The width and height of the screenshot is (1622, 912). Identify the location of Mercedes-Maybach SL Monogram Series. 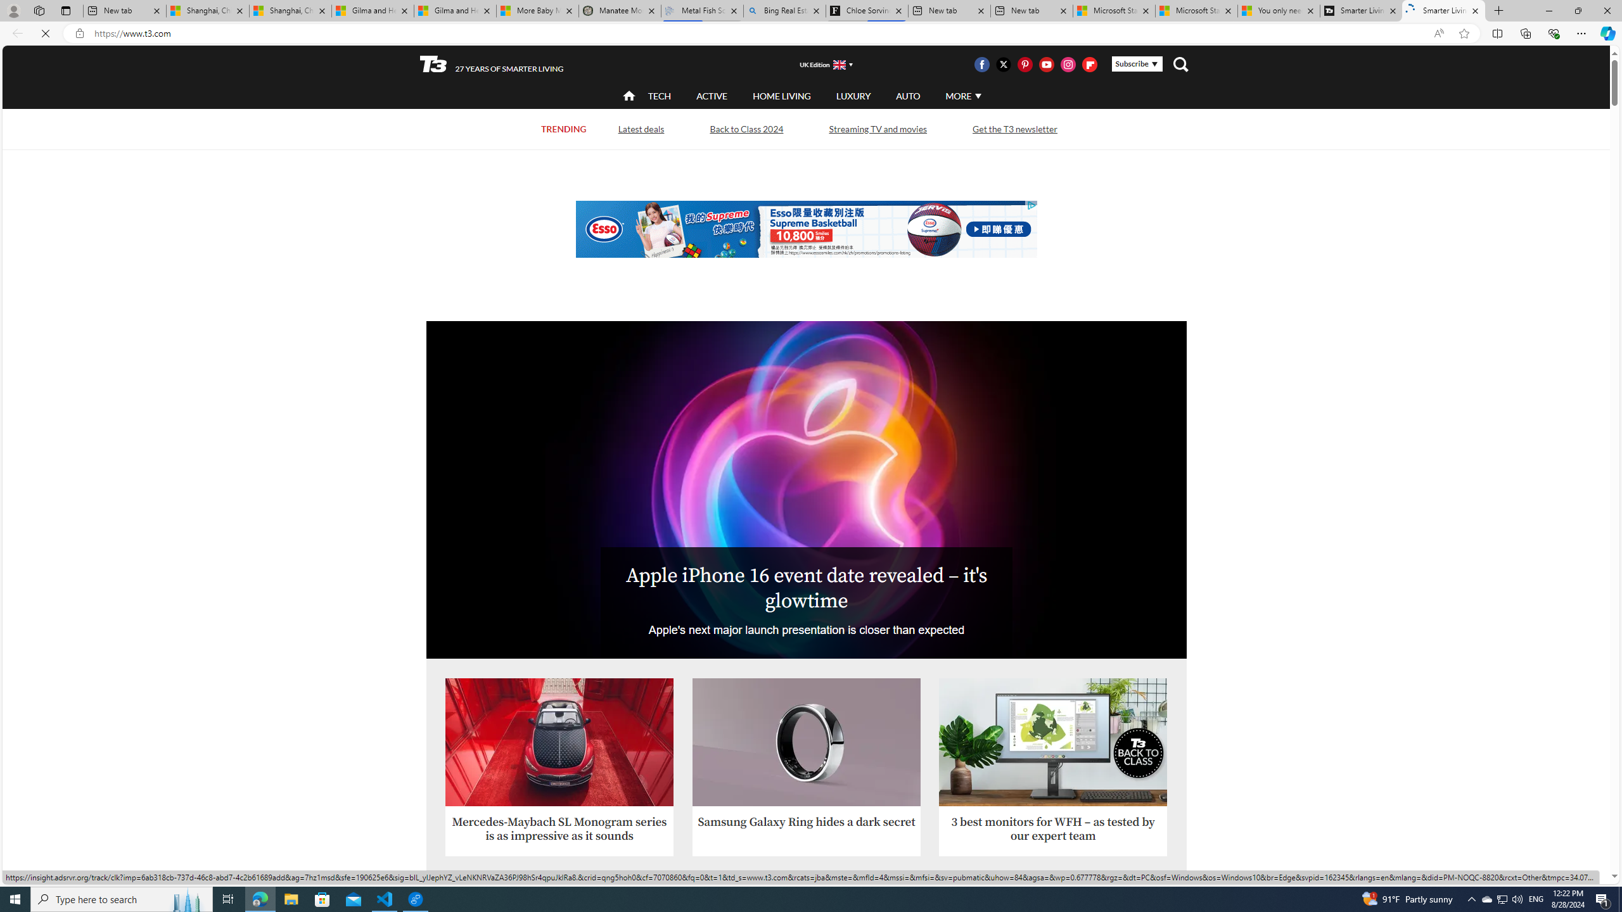
(559, 742).